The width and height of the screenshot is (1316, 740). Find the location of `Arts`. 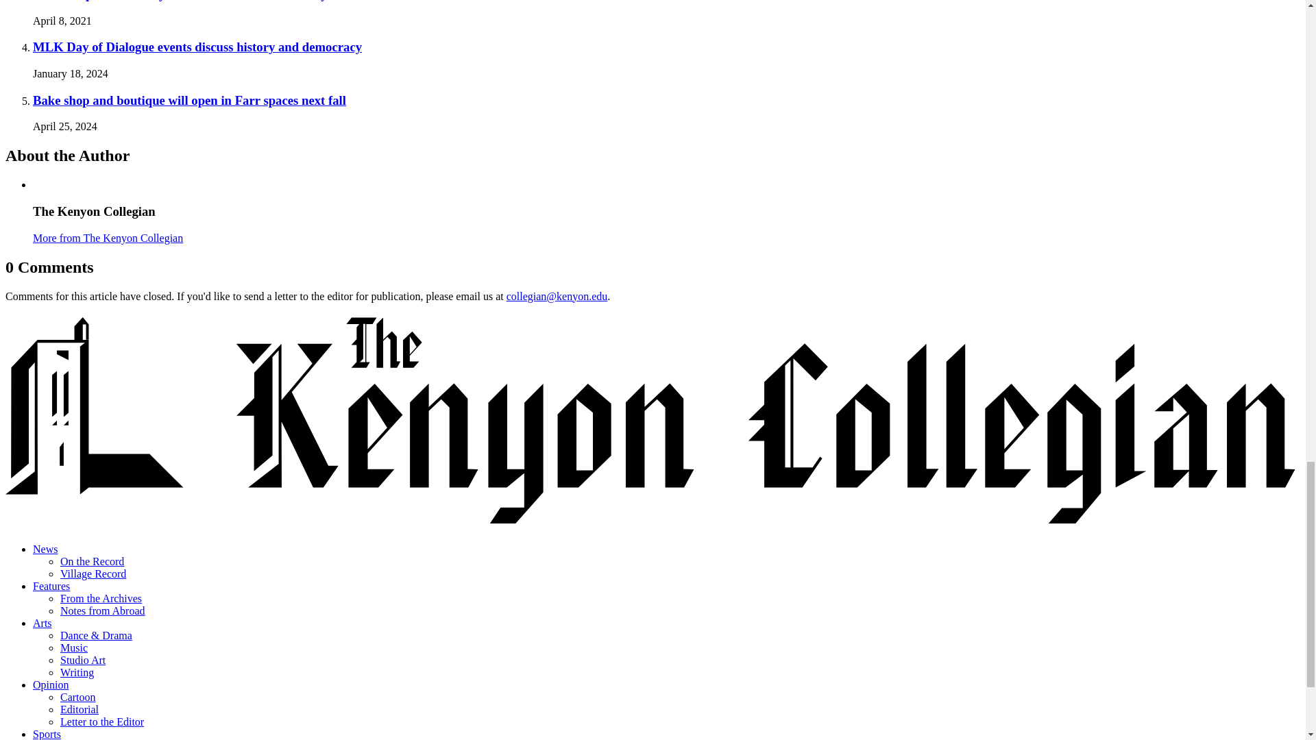

Arts is located at coordinates (42, 623).